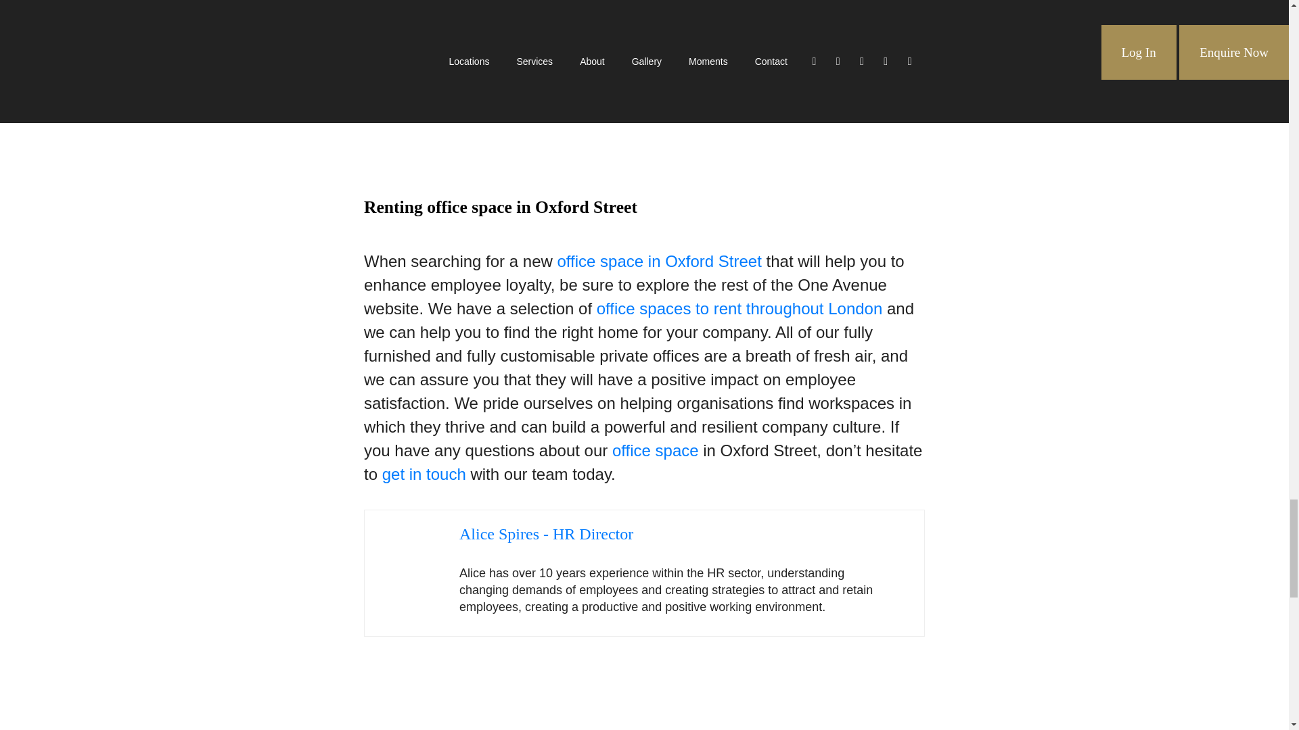 Image resolution: width=1299 pixels, height=730 pixels. What do you see at coordinates (655, 450) in the screenshot?
I see `office space` at bounding box center [655, 450].